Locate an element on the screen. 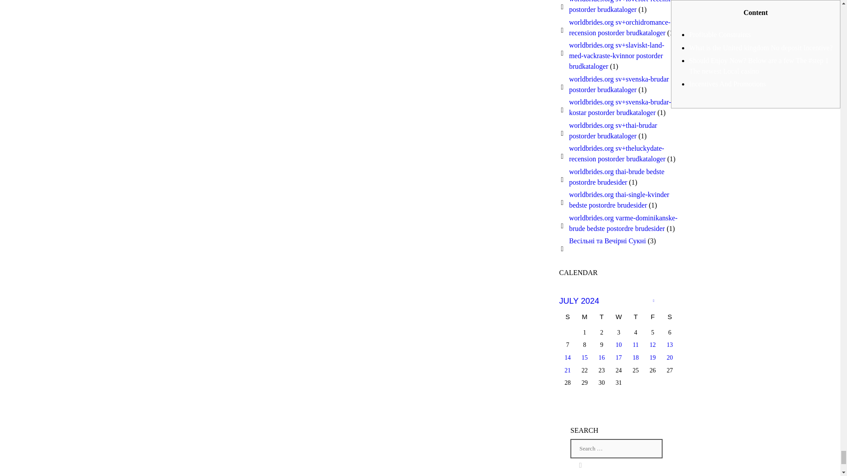  30 items is located at coordinates (652, 345).